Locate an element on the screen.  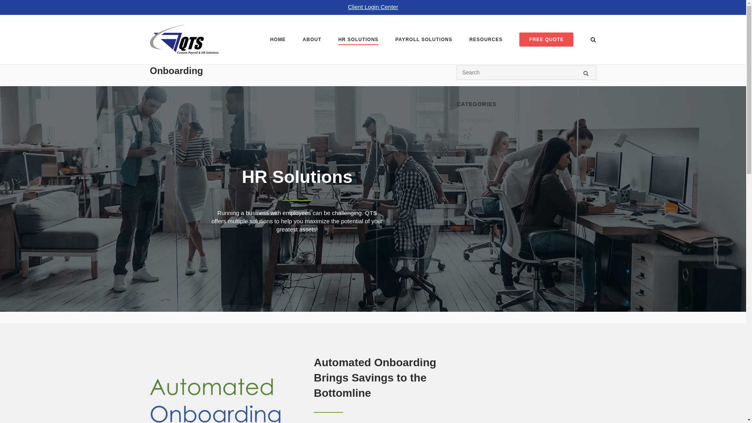
HOME is located at coordinates (278, 41).